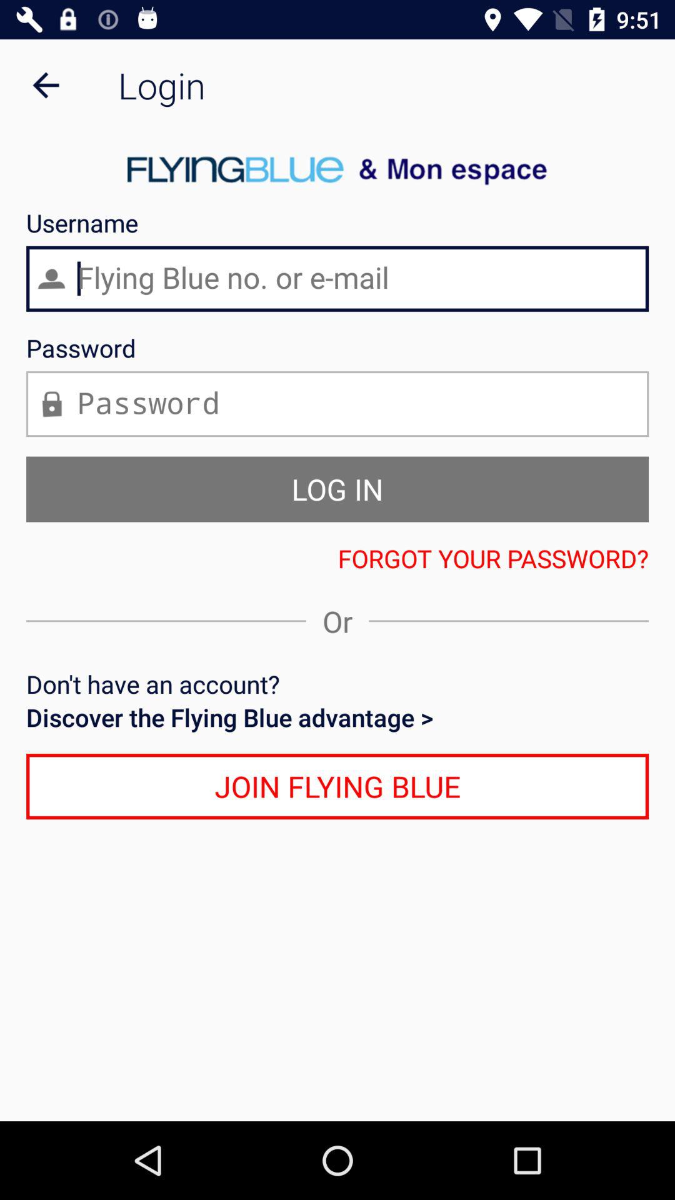 The width and height of the screenshot is (675, 1200). Describe the element at coordinates (337, 558) in the screenshot. I see `turn off the icon above the or` at that location.